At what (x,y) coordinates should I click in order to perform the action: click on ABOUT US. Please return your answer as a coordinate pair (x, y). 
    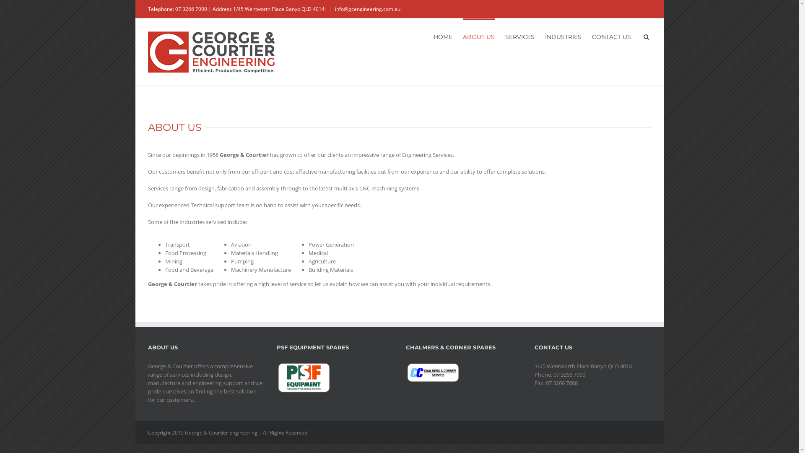
    Looking at the image, I should click on (479, 36).